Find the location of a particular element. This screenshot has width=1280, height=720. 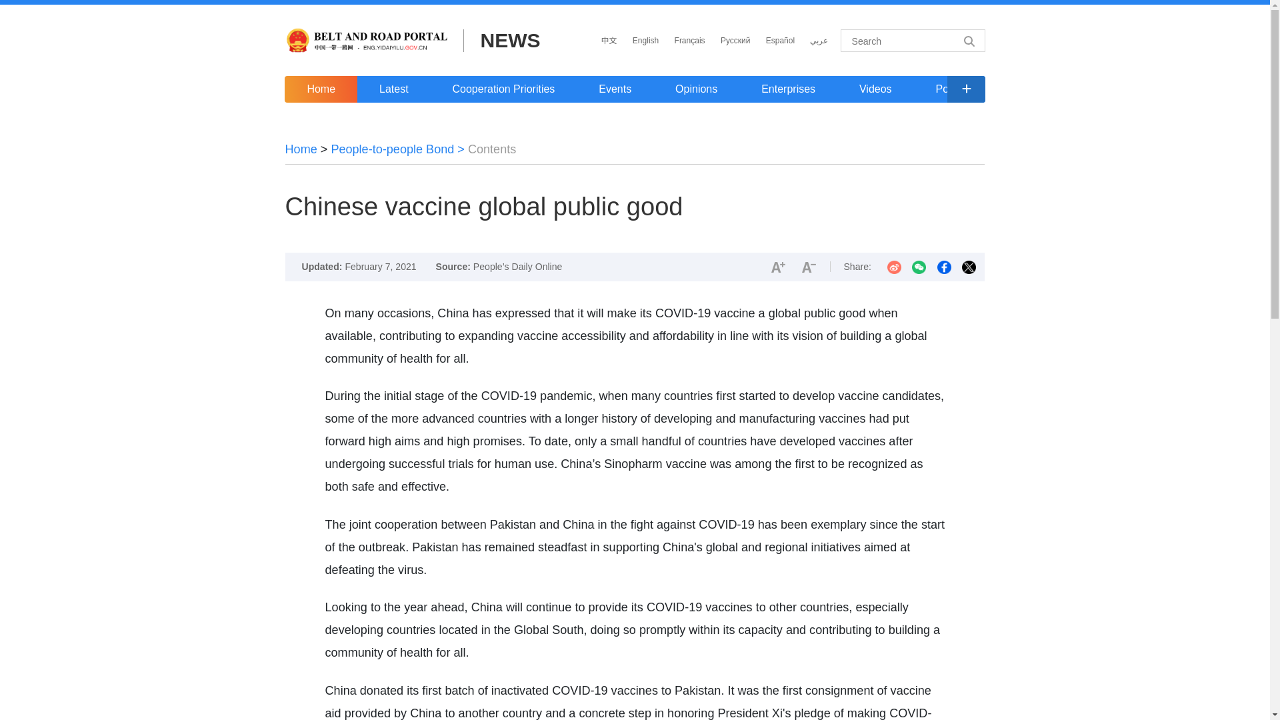

Home is located at coordinates (320, 89).